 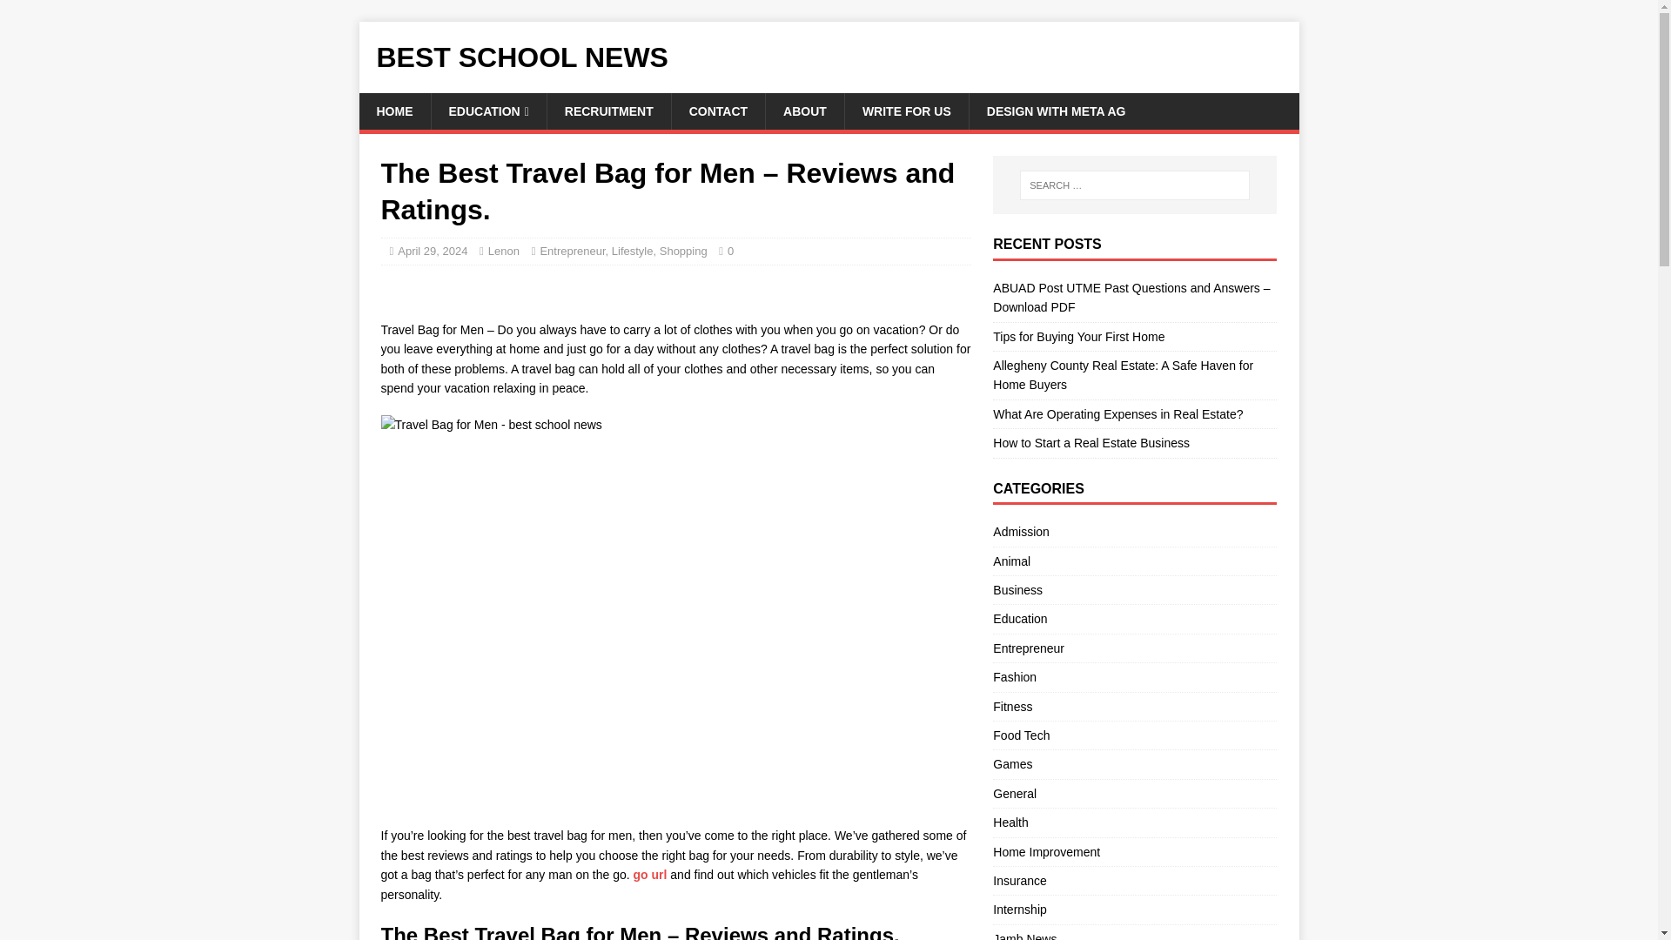 What do you see at coordinates (829, 57) in the screenshot?
I see `Best School News` at bounding box center [829, 57].